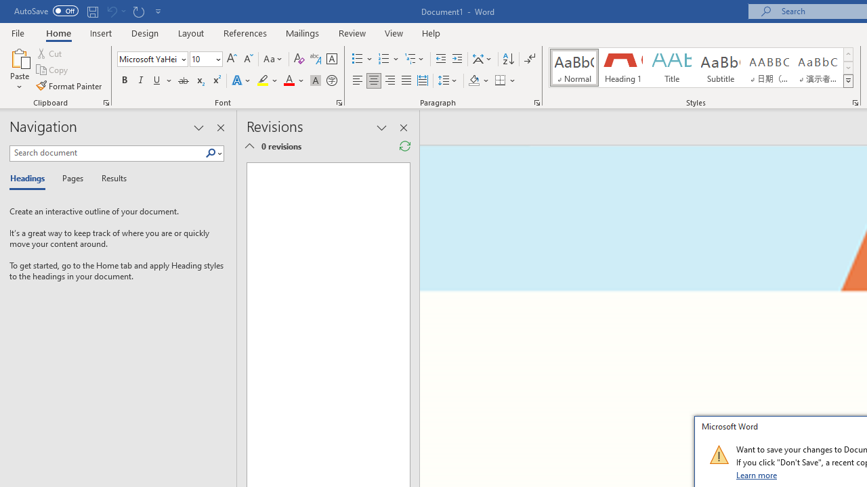 This screenshot has width=867, height=487. What do you see at coordinates (249, 146) in the screenshot?
I see `Show Detailed Summary` at bounding box center [249, 146].